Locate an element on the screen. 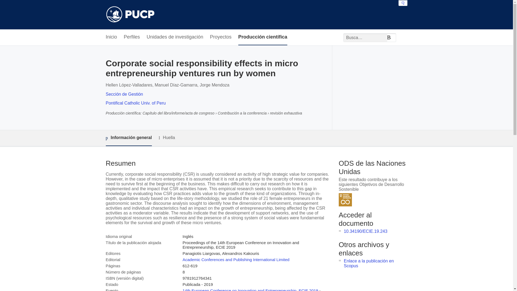 This screenshot has width=517, height=291. Pontifical Catholic Univ. of Peru is located at coordinates (135, 103).